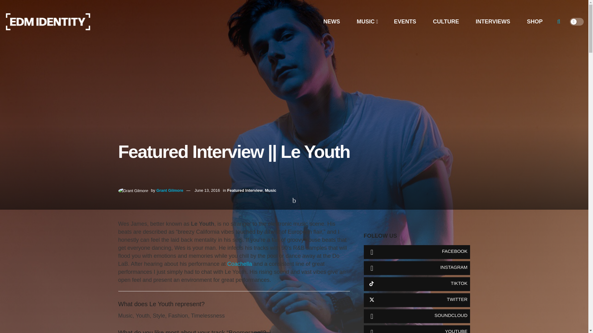  What do you see at coordinates (245, 191) in the screenshot?
I see `Featured Interview` at bounding box center [245, 191].